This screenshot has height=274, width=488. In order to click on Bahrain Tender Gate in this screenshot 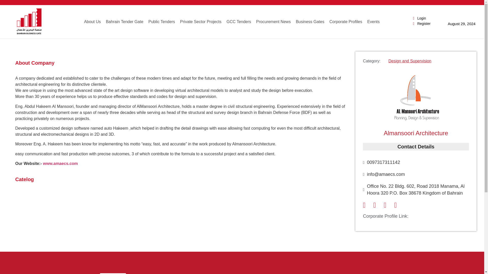, I will do `click(124, 22)`.